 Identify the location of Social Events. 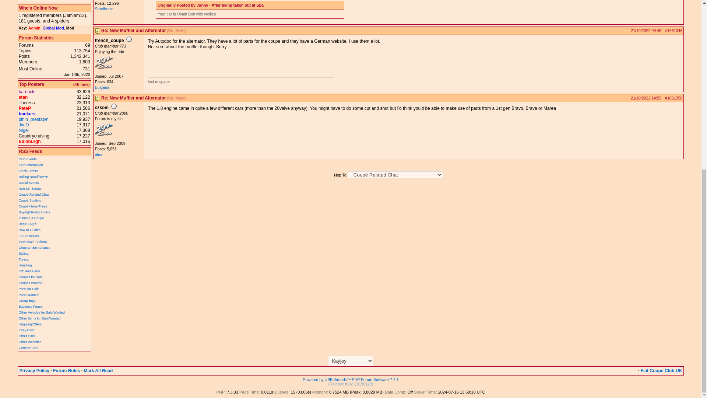
(29, 183).